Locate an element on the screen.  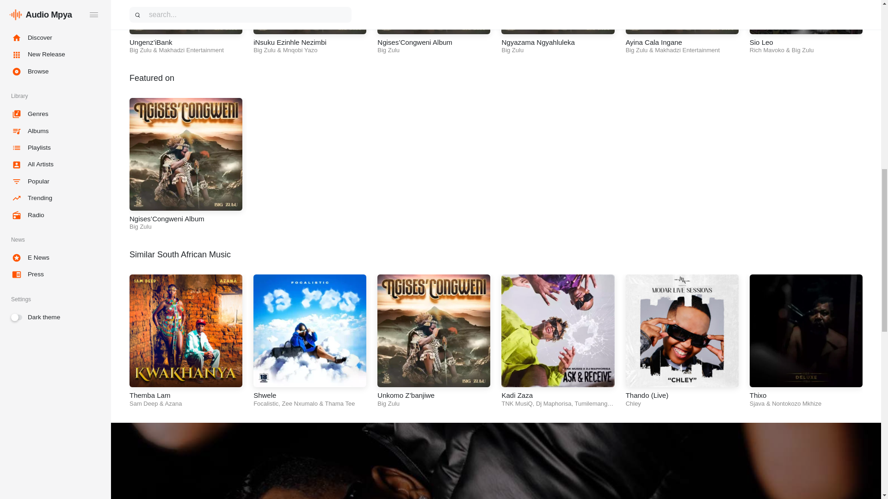
Unkomo Z'banjiwe is located at coordinates (434, 331).